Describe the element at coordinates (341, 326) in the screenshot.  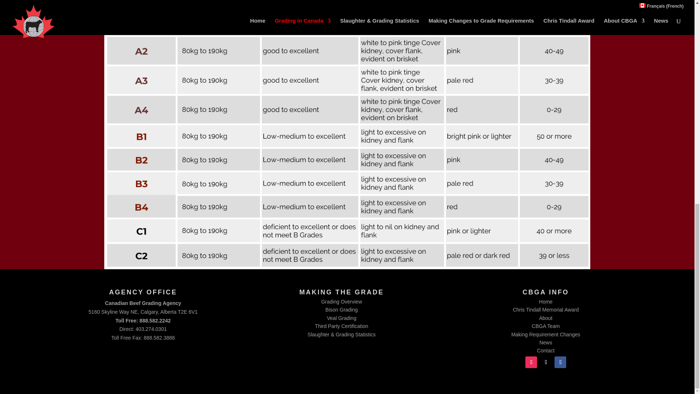
I see `Third Party Certification` at that location.